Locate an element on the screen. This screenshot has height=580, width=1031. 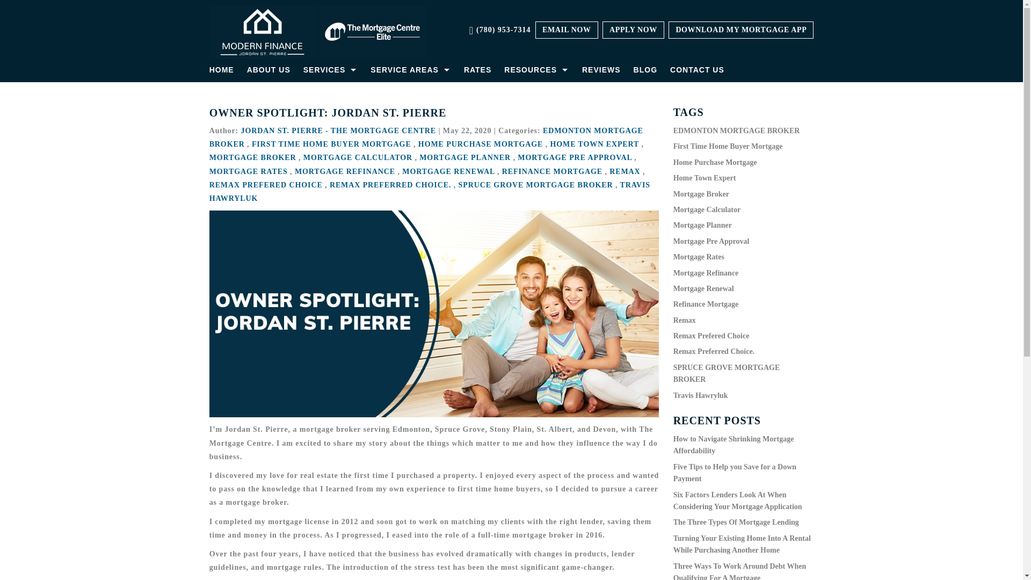
HOME is located at coordinates (224, 70).